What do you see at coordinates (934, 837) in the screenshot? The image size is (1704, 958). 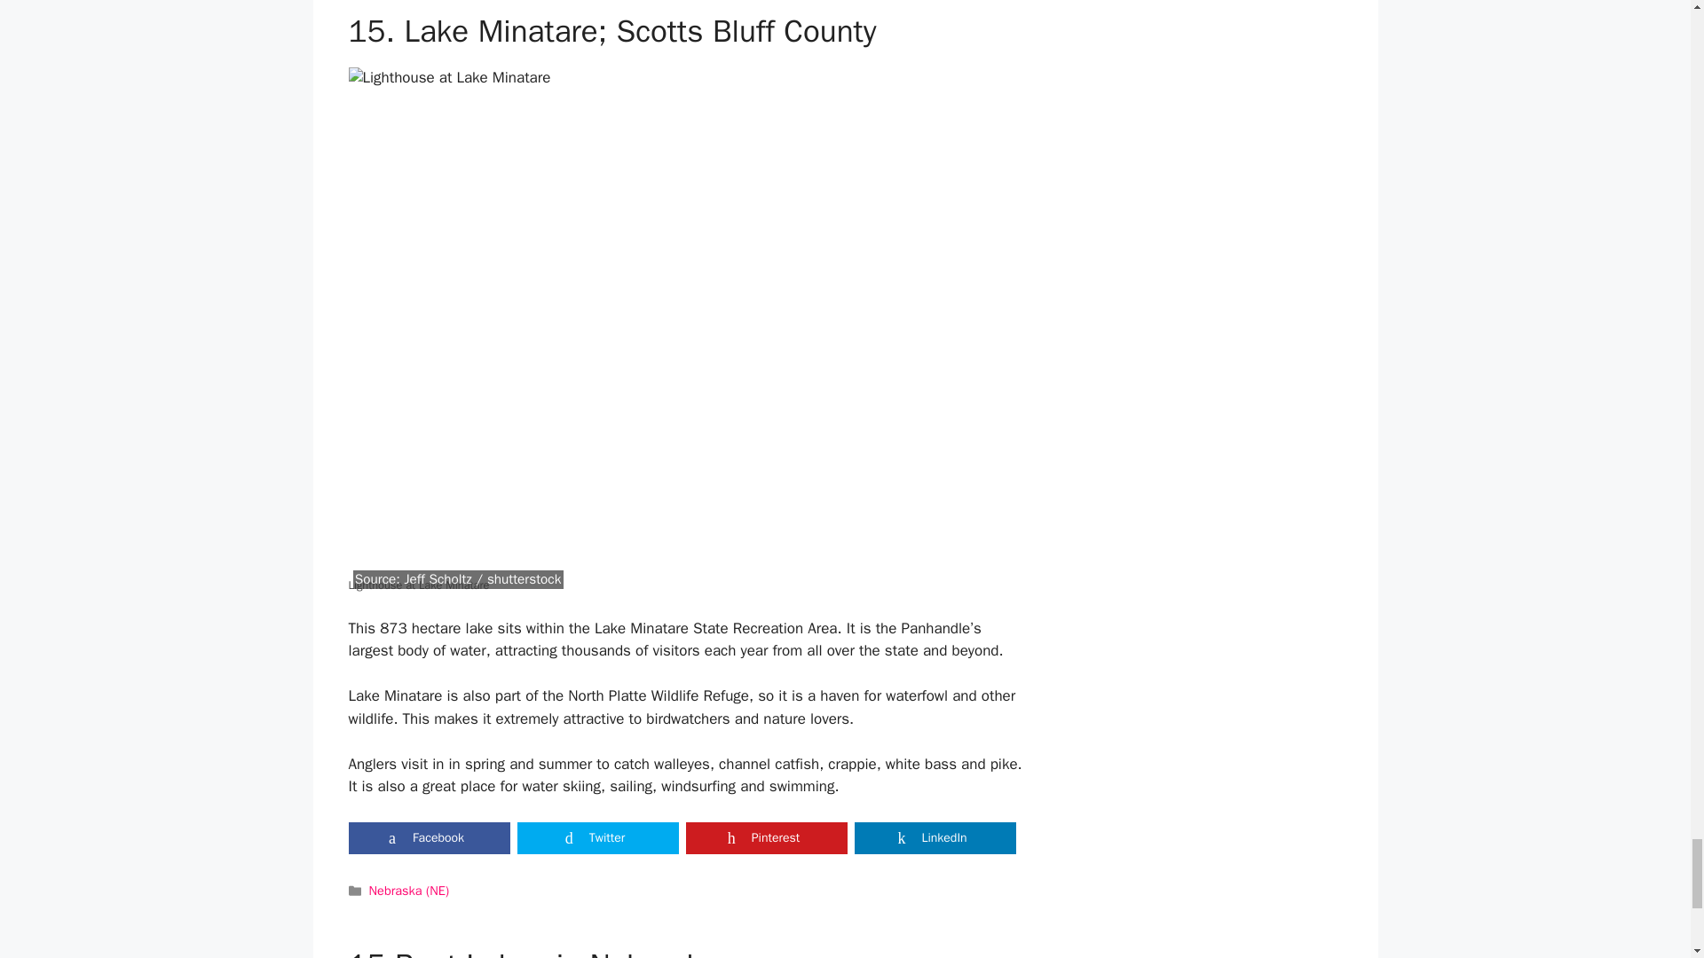 I see `Share on LinkedIn` at bounding box center [934, 837].